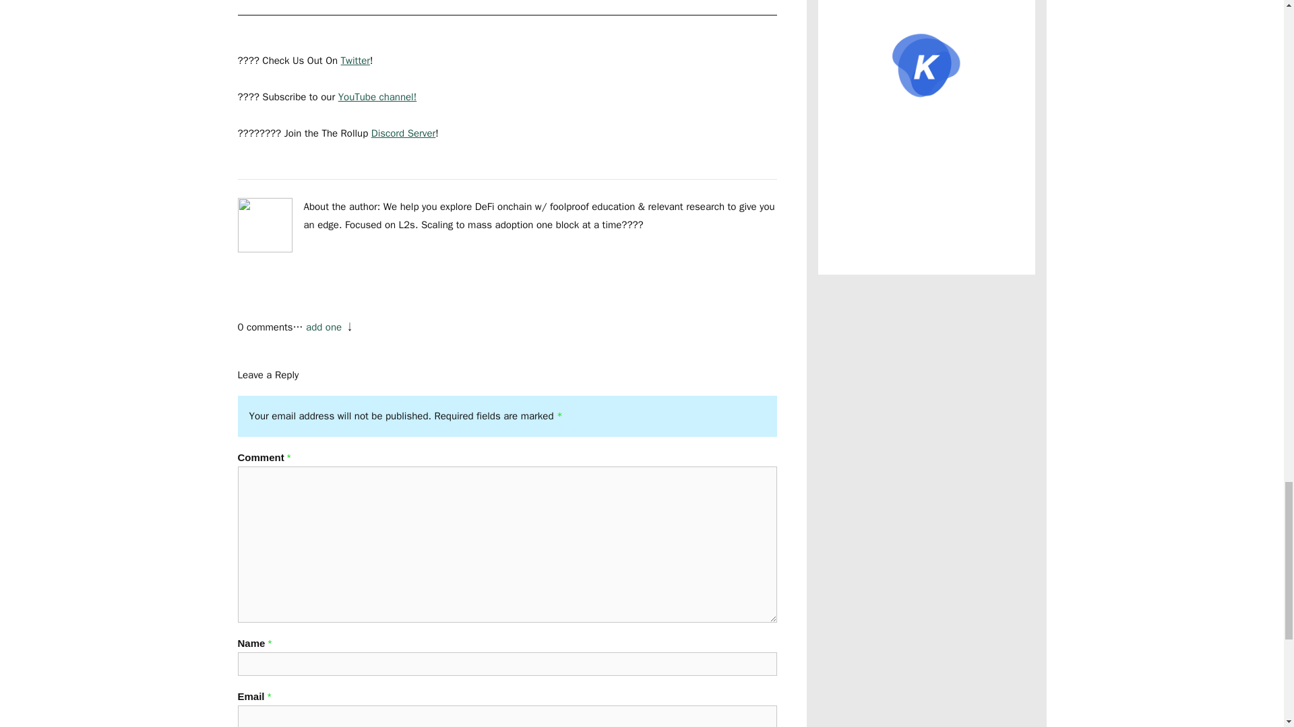  What do you see at coordinates (377, 97) in the screenshot?
I see `YouTube channel!` at bounding box center [377, 97].